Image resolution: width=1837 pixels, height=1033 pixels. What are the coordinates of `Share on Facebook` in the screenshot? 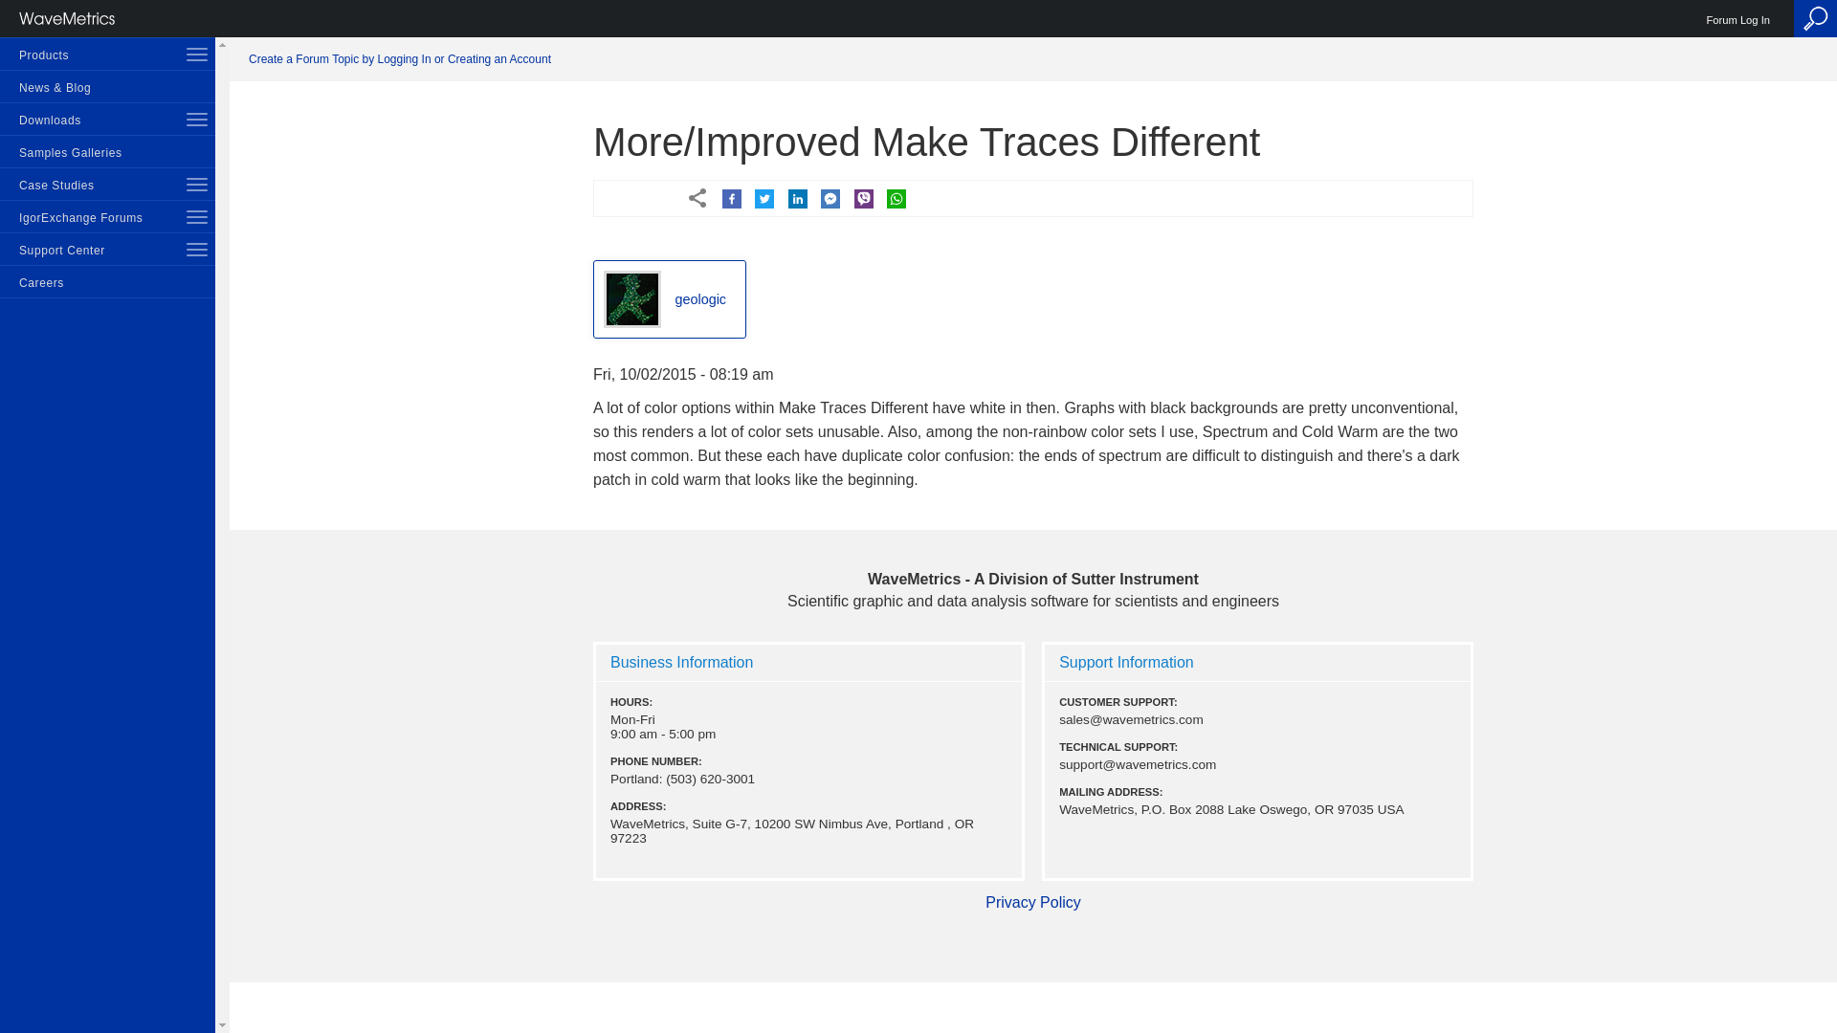 It's located at (731, 199).